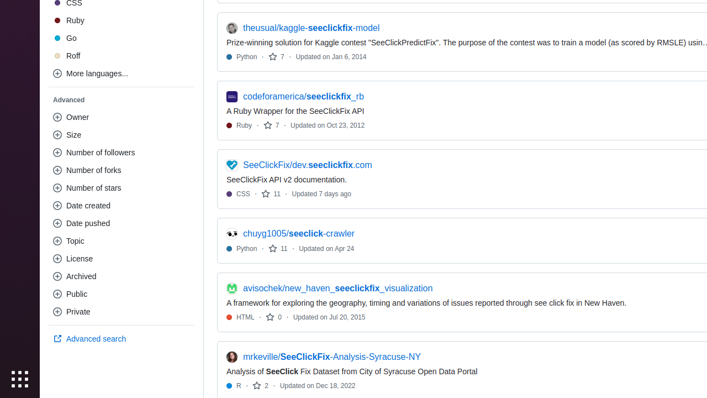 This screenshot has width=707, height=398. What do you see at coordinates (299, 234) in the screenshot?
I see `chuyg1005/seeclick-crawler` at bounding box center [299, 234].